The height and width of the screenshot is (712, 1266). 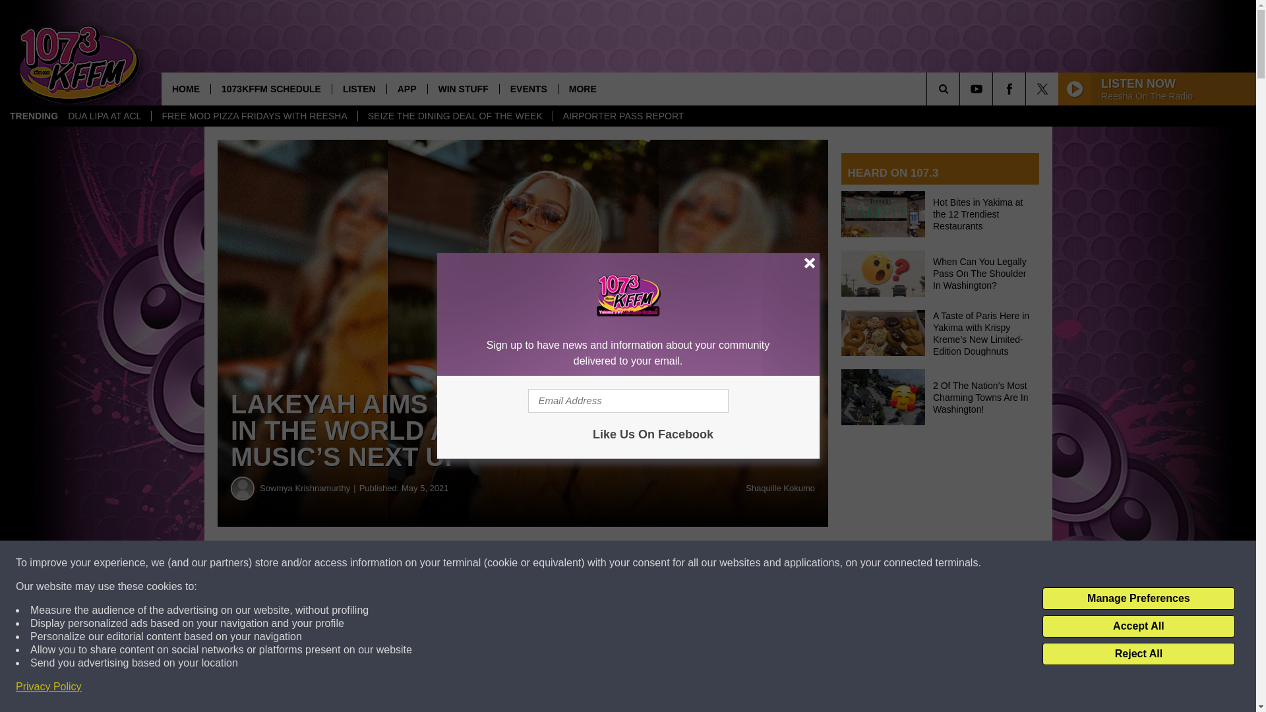 What do you see at coordinates (186, 88) in the screenshot?
I see `HOME` at bounding box center [186, 88].